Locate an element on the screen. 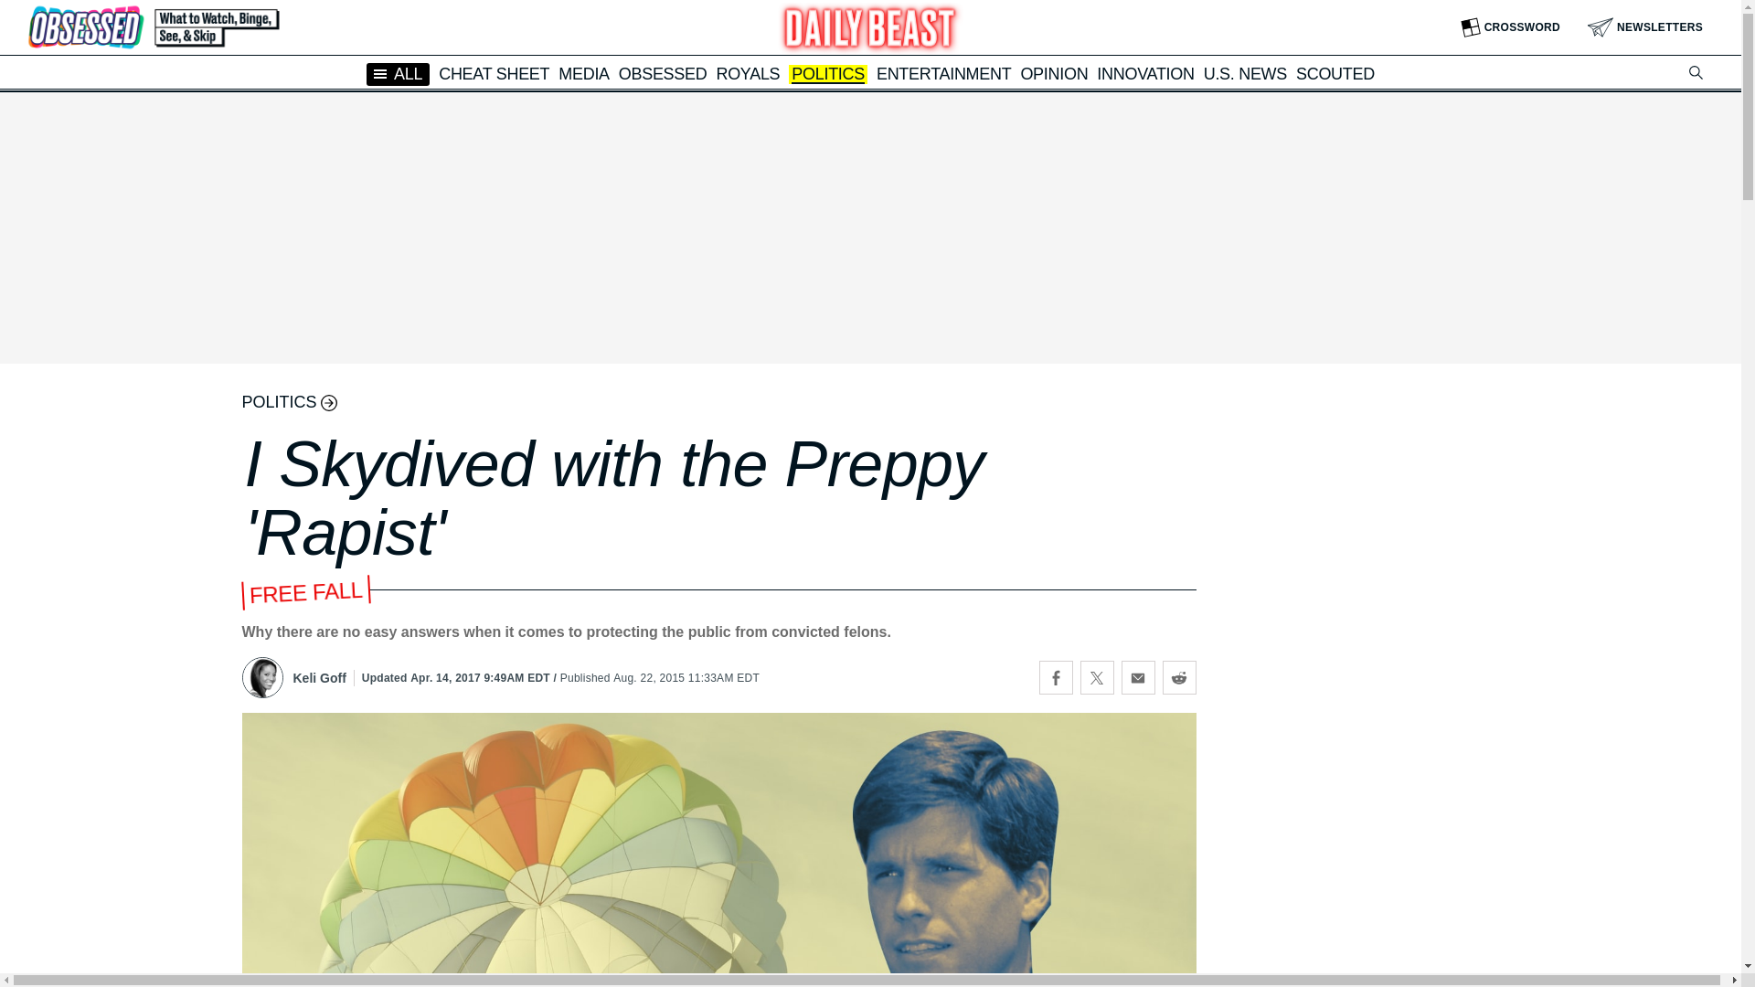 The image size is (1755, 987). ENTERTAINMENT is located at coordinates (943, 73).